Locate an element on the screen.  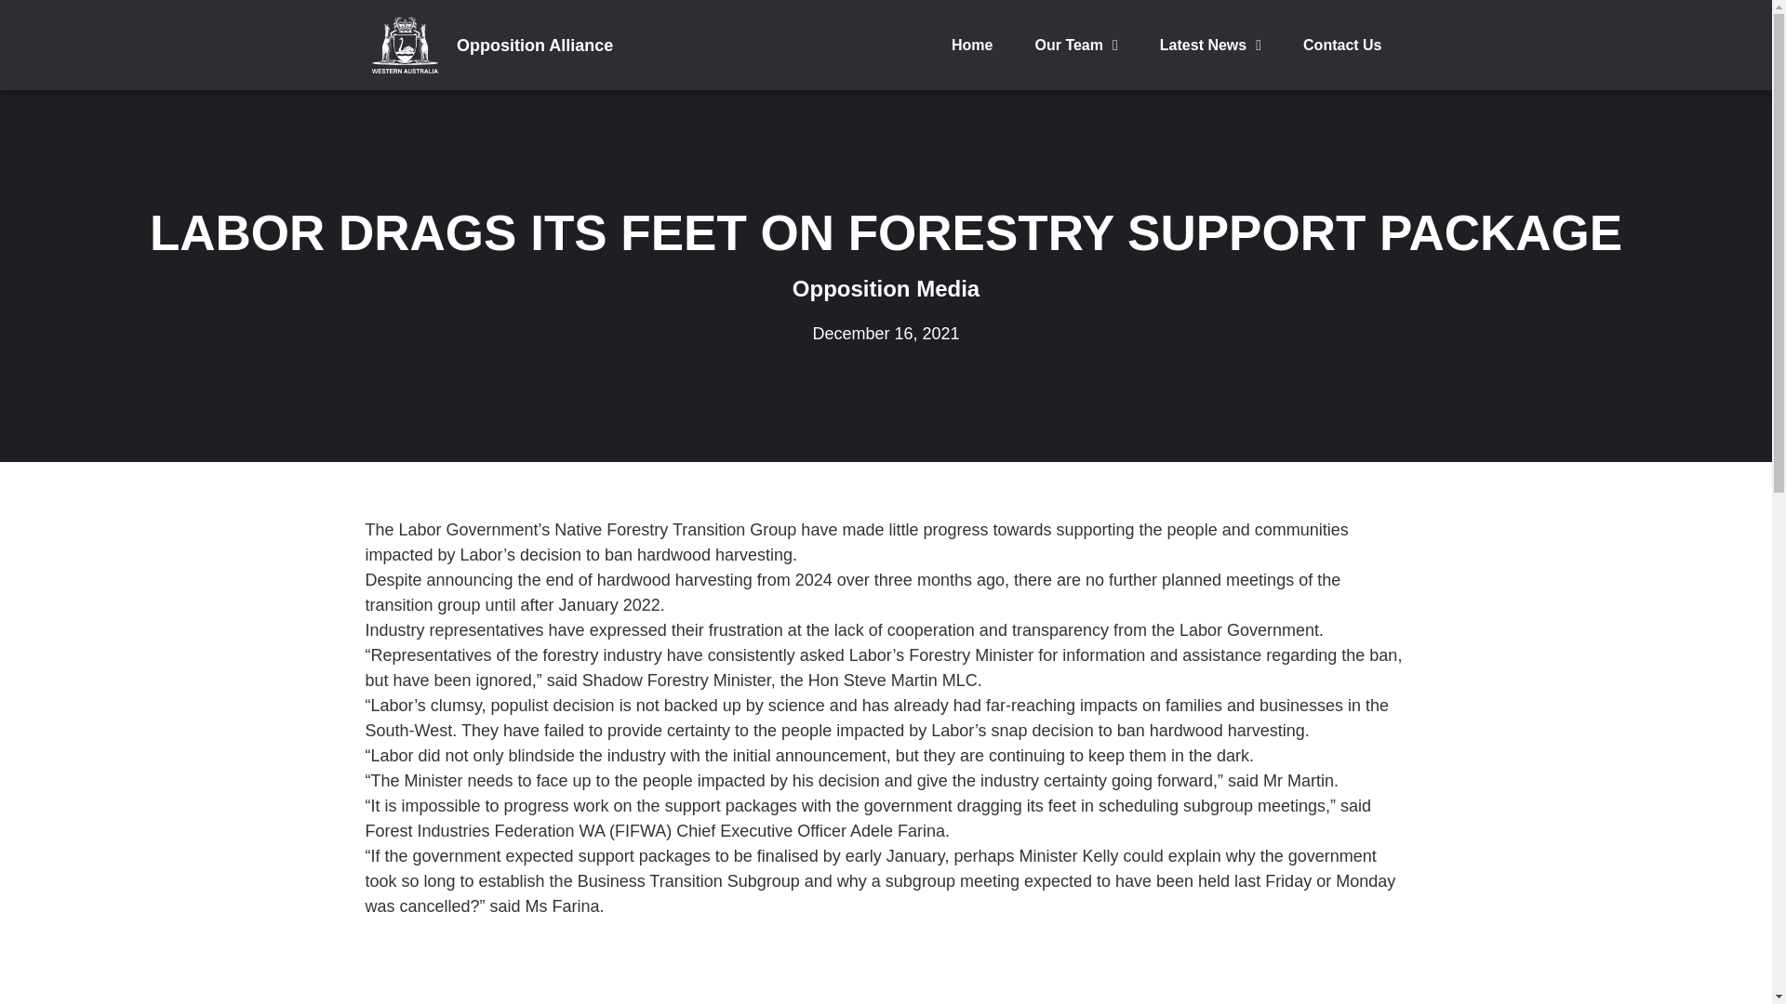
Latest News is located at coordinates (1210, 45).